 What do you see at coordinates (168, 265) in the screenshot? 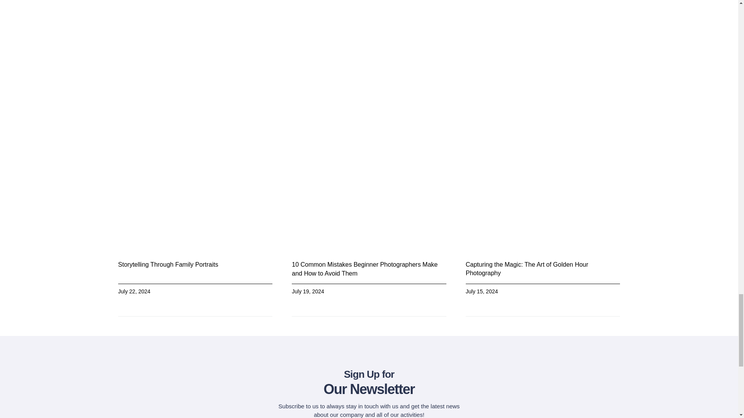
I see `Storytelling Through Family Portraits` at bounding box center [168, 265].